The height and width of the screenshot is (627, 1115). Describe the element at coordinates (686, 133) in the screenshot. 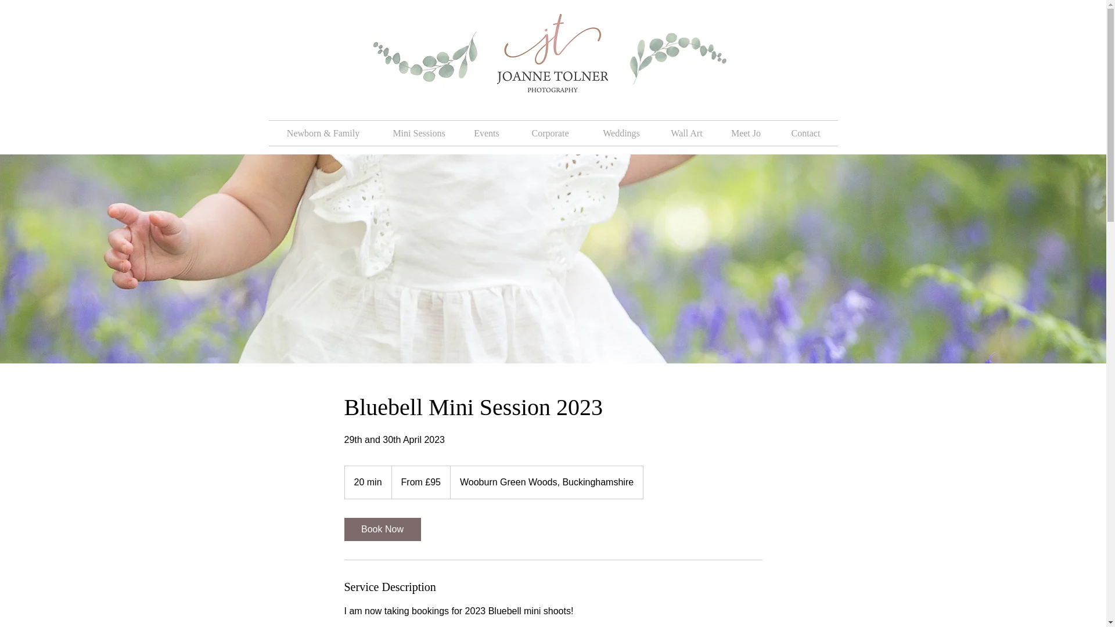

I see `Wall Art` at that location.